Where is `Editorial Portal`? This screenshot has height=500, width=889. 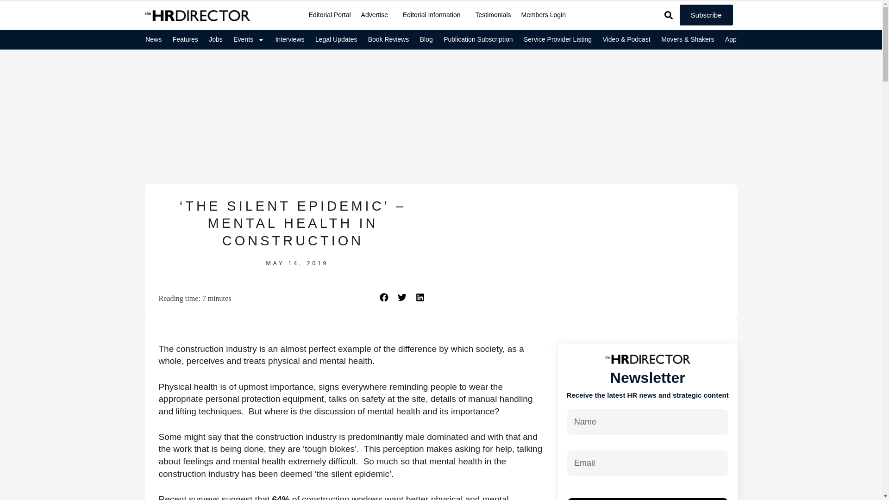 Editorial Portal is located at coordinates (330, 15).